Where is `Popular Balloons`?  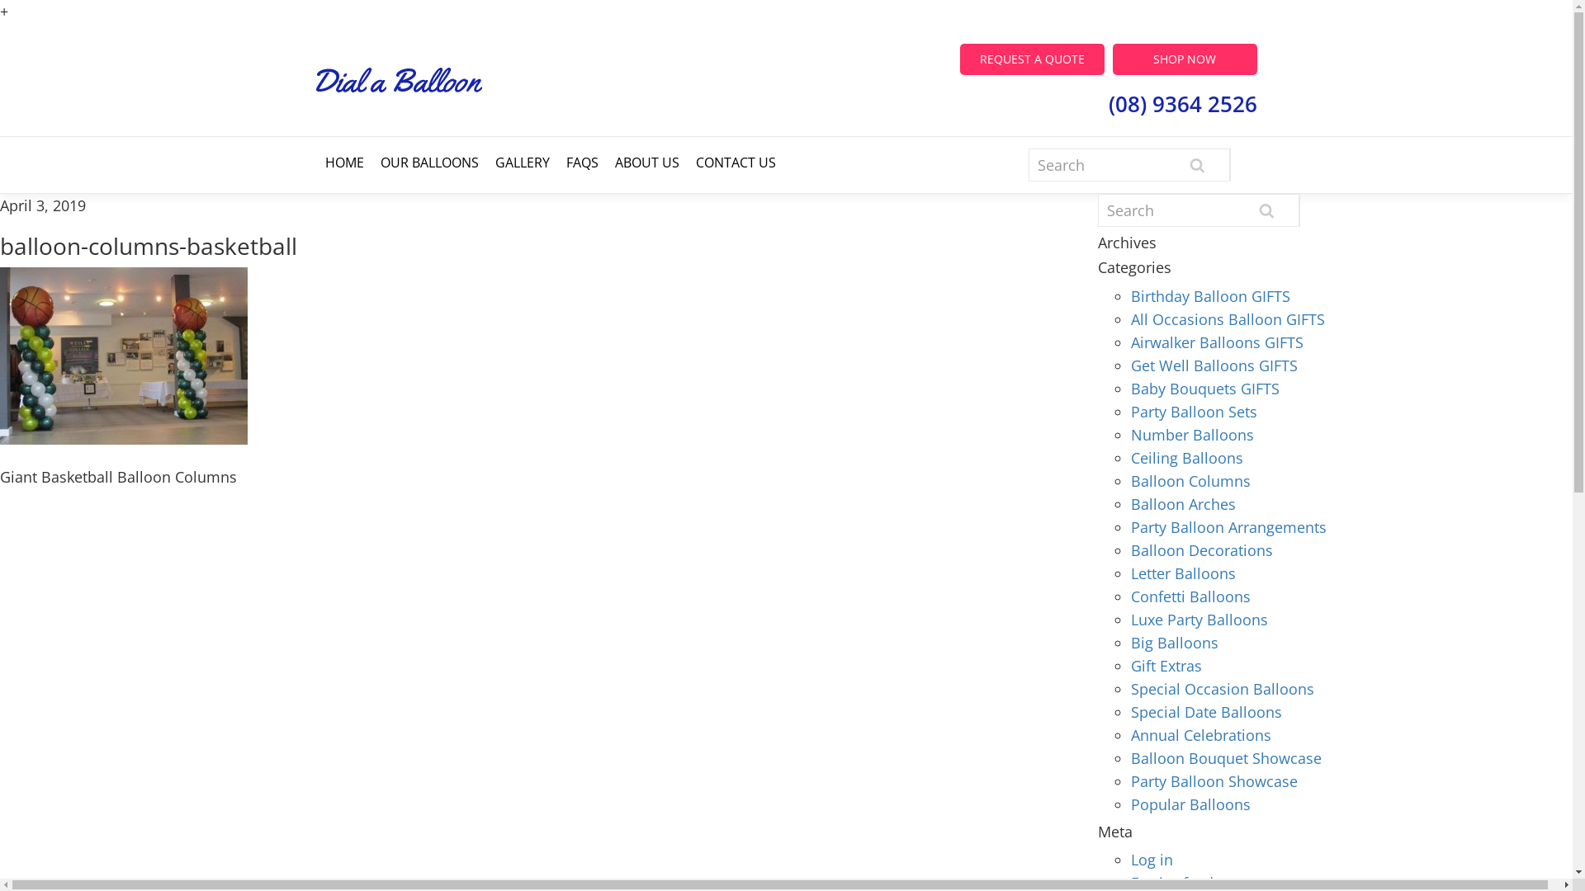 Popular Balloons is located at coordinates (1190, 804).